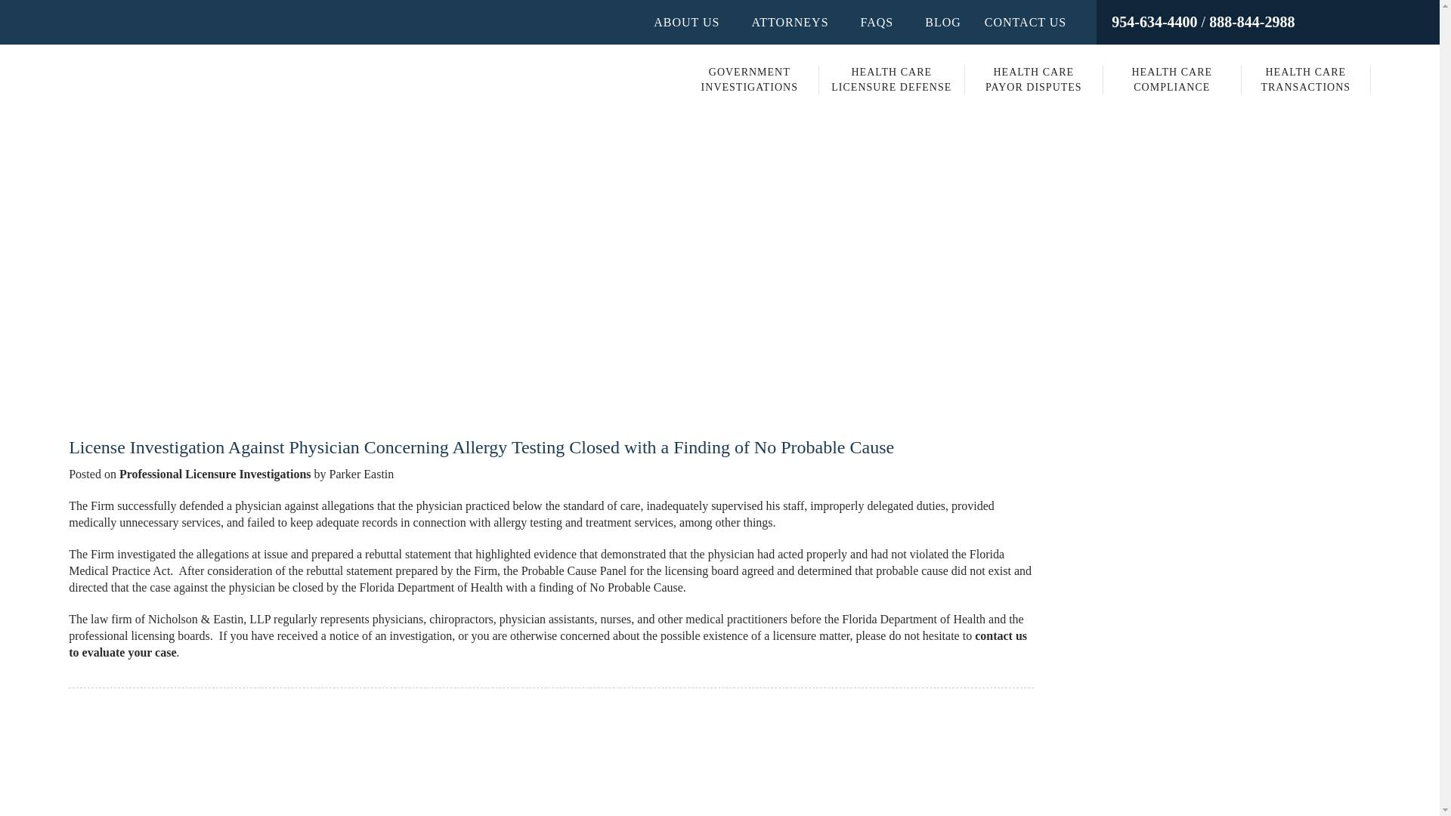  I want to click on BLOG, so click(1171, 80).